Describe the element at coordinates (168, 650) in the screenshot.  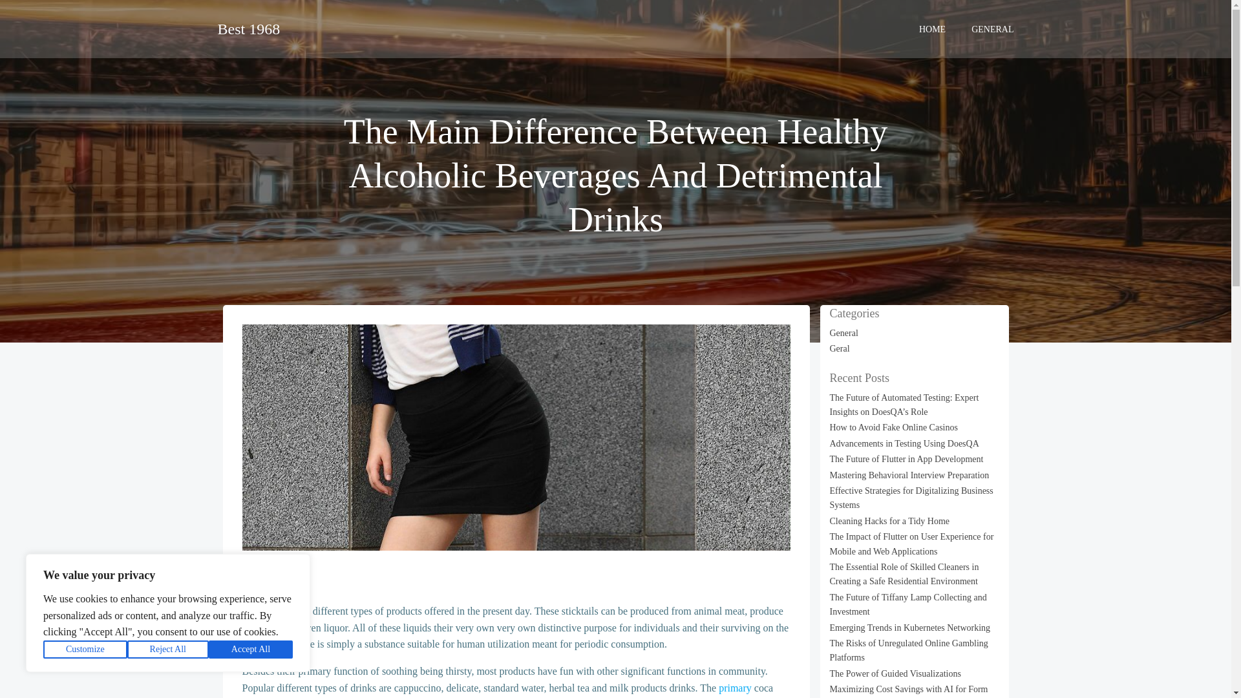
I see `Reject All` at that location.